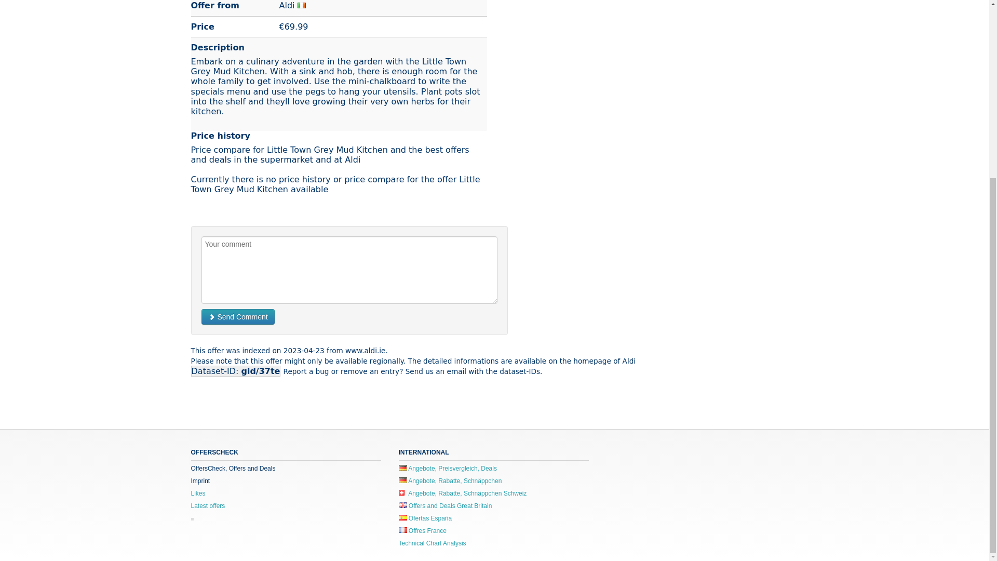 This screenshot has width=997, height=561. What do you see at coordinates (403, 480) in the screenshot?
I see `Angebote` at bounding box center [403, 480].